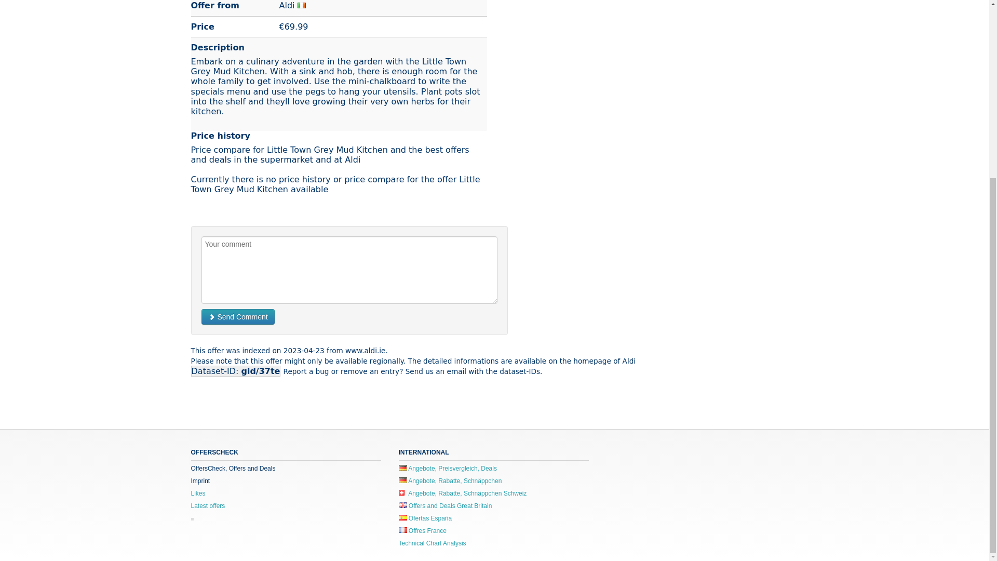 This screenshot has width=997, height=561. What do you see at coordinates (403, 480) in the screenshot?
I see `Angebote` at bounding box center [403, 480].